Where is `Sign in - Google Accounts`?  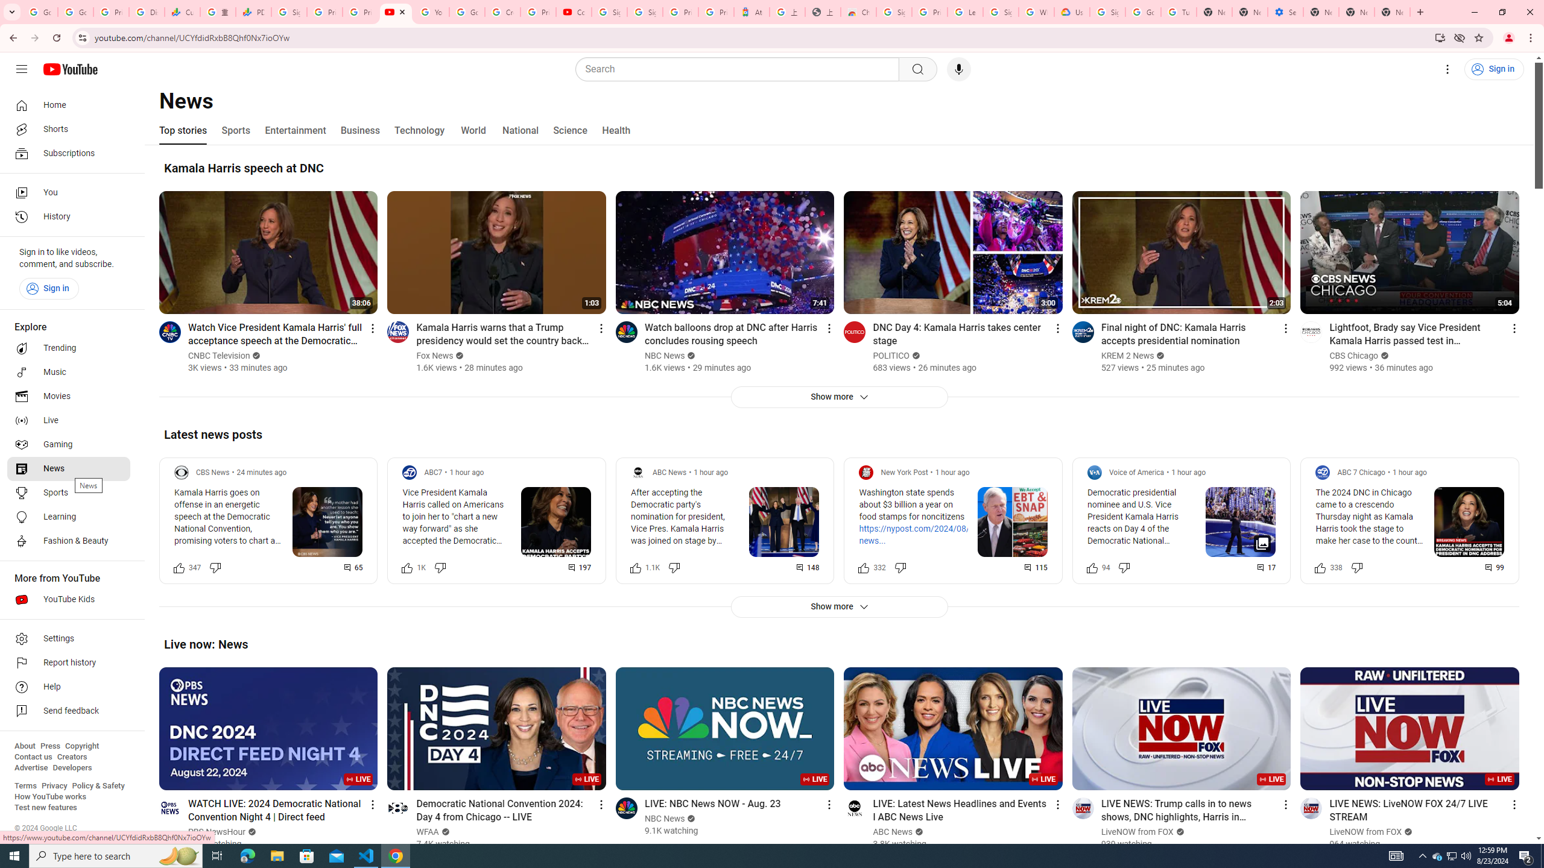 Sign in - Google Accounts is located at coordinates (1000, 12).